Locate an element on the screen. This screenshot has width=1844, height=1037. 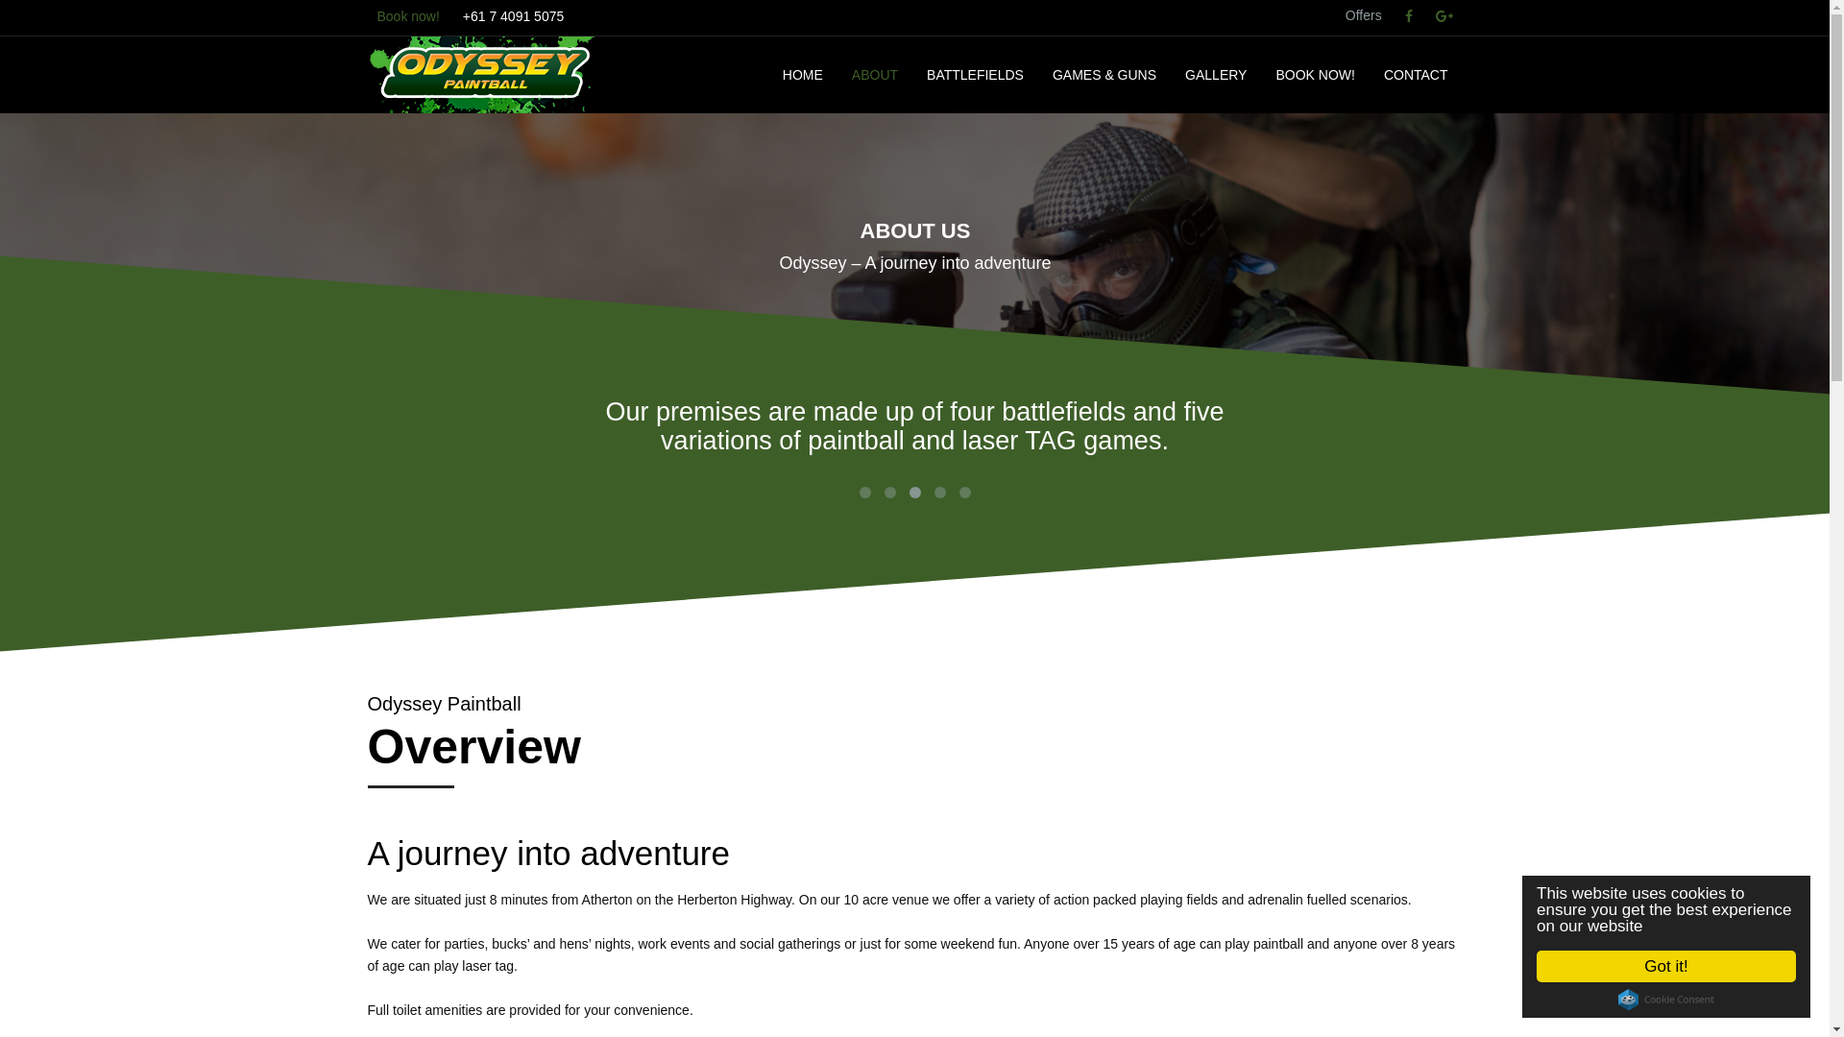
BOOK NOW! is located at coordinates (1315, 75).